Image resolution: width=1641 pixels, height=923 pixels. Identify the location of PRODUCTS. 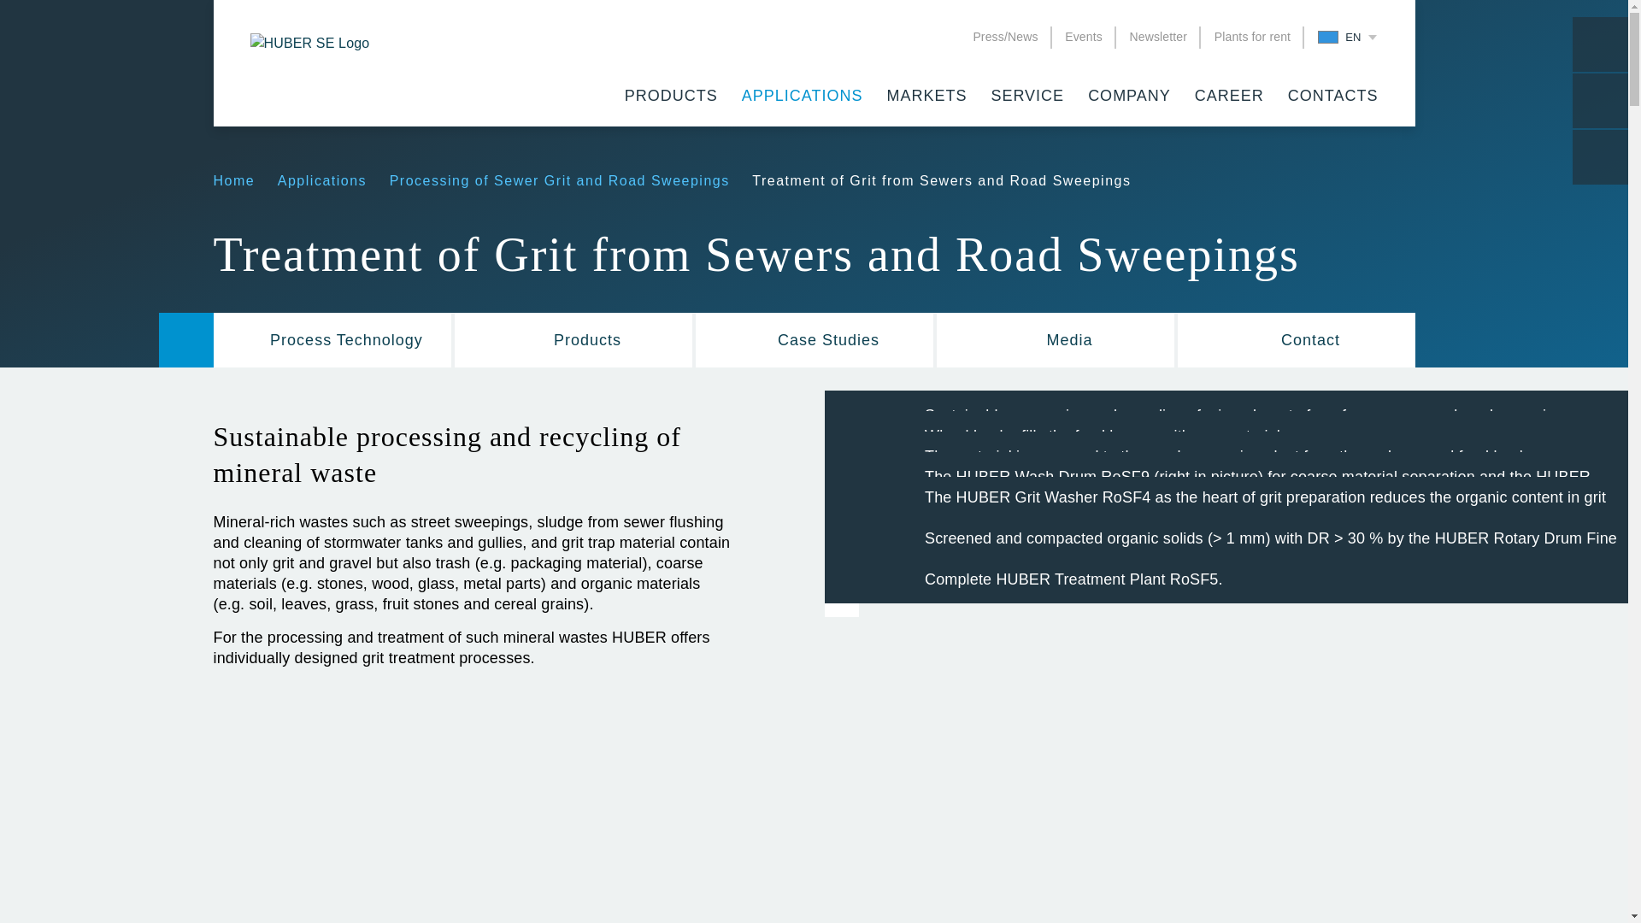
(671, 99).